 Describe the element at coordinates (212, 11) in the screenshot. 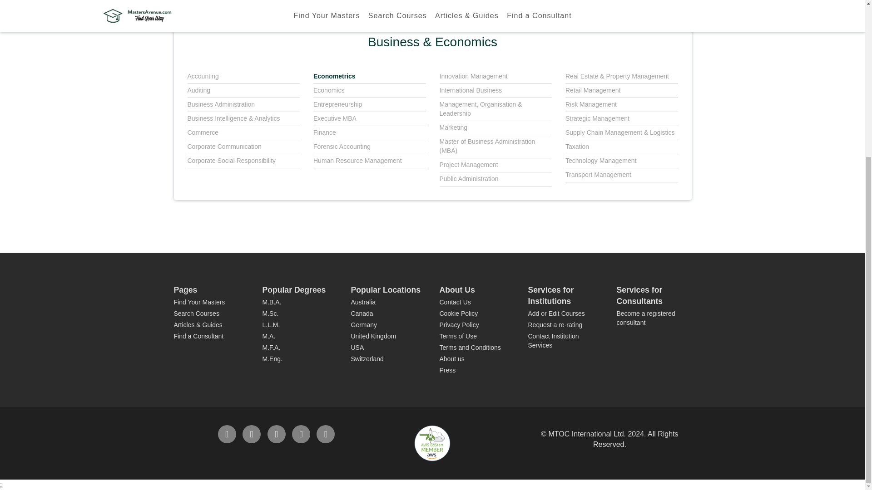

I see `All` at that location.